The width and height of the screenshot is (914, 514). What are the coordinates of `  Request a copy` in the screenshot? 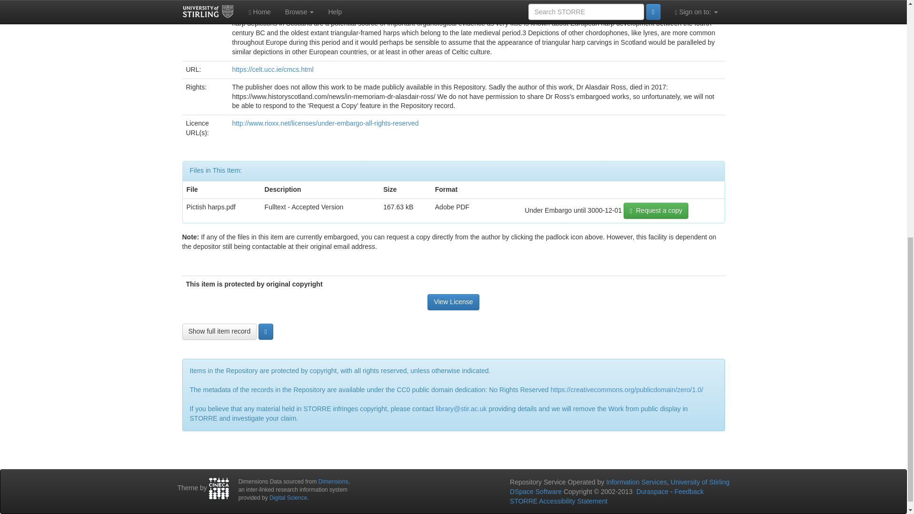 It's located at (656, 210).